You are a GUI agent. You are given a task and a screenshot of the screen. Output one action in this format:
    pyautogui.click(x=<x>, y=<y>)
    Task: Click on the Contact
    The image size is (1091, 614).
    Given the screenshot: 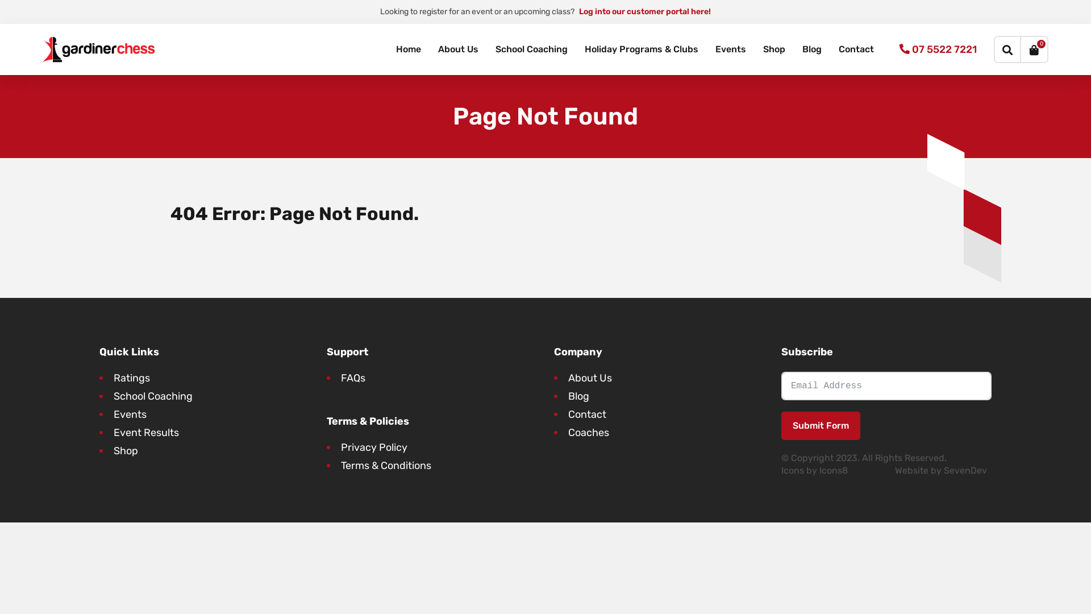 What is the action you would take?
    pyautogui.click(x=588, y=414)
    